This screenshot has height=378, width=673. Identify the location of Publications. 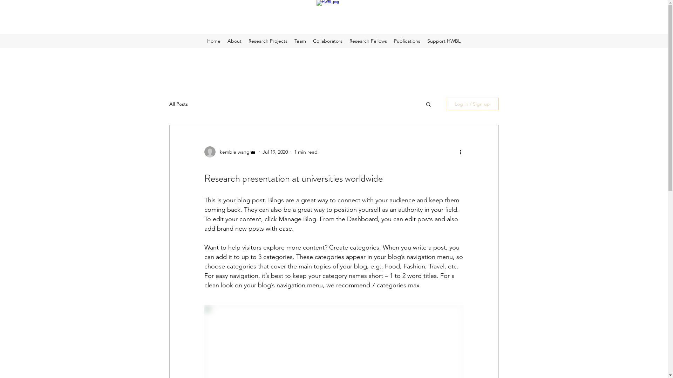
(407, 41).